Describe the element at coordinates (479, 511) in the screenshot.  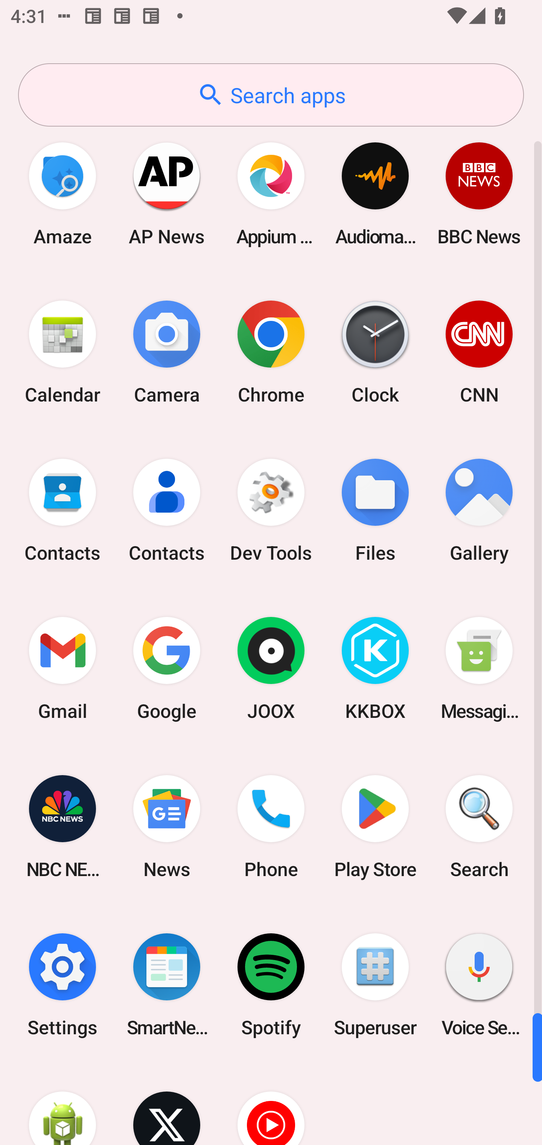
I see `Gallery` at that location.